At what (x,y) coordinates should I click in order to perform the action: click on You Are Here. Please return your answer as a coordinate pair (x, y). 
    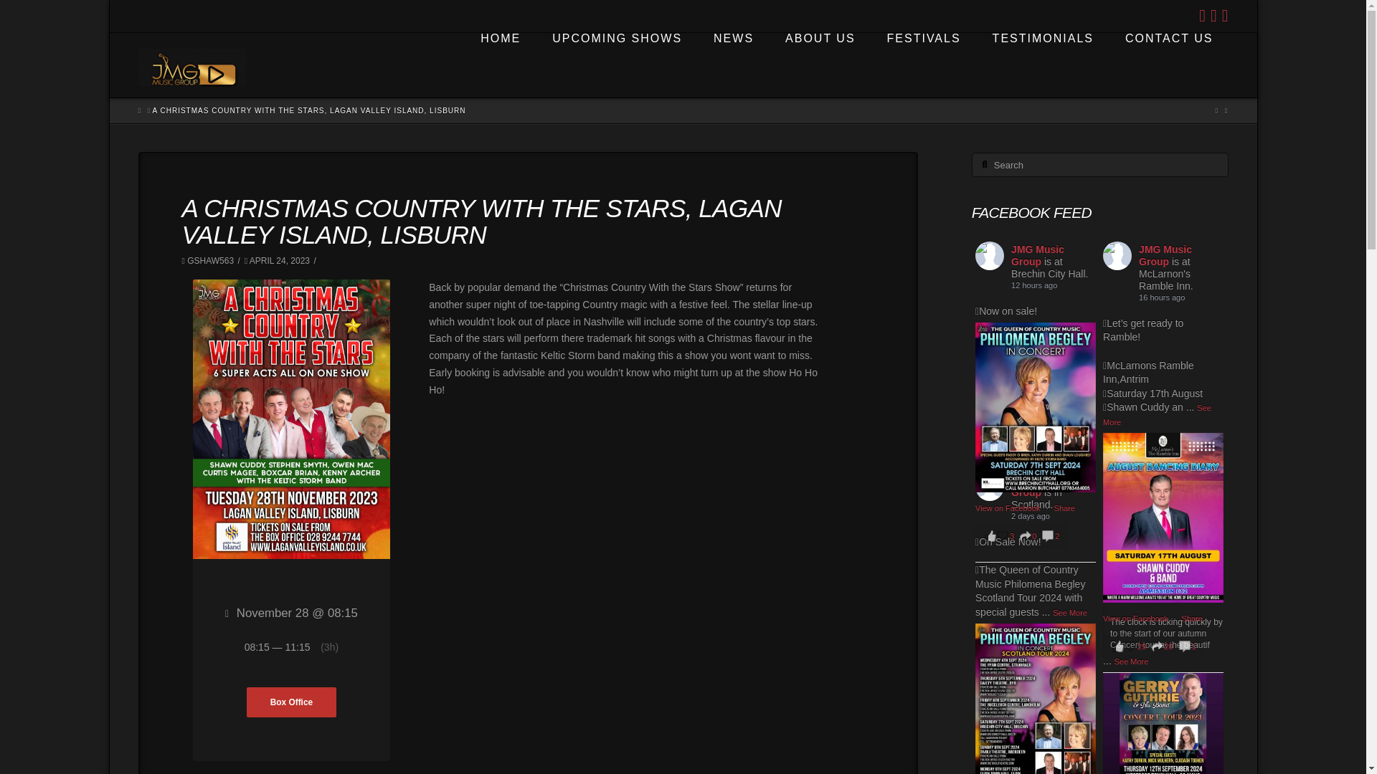
    Looking at the image, I should click on (310, 110).